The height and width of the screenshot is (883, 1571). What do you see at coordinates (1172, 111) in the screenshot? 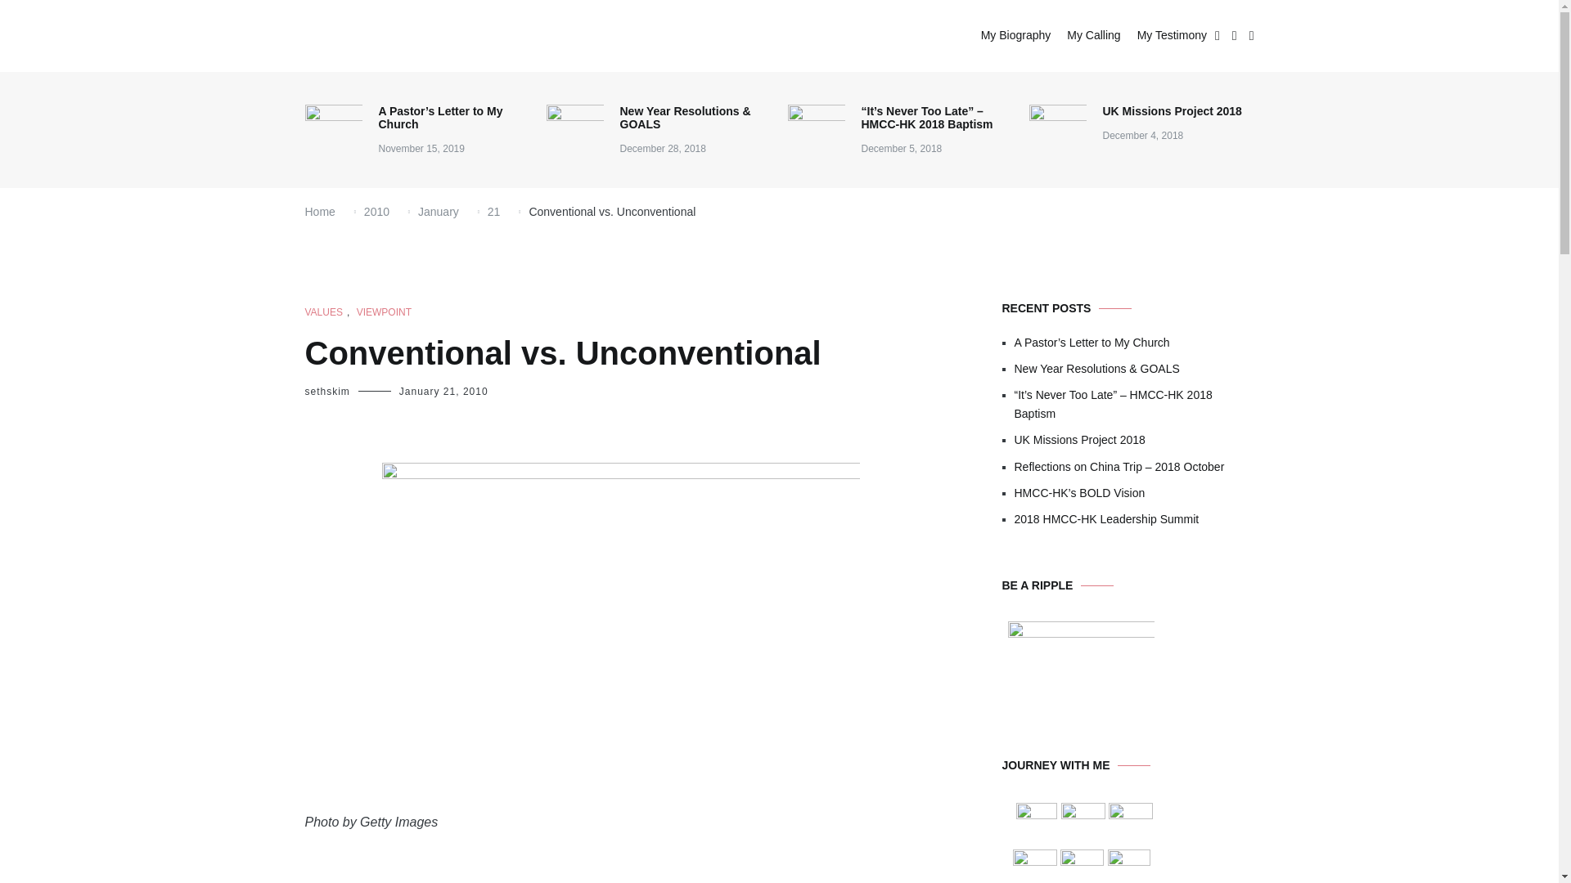
I see `UK Missions Project 2018` at bounding box center [1172, 111].